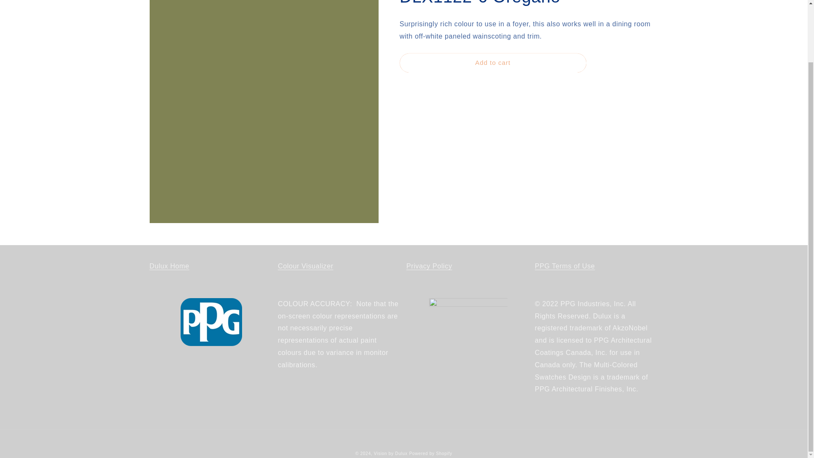 Image resolution: width=814 pixels, height=458 pixels. I want to click on Colour Visualizer, so click(306, 266).